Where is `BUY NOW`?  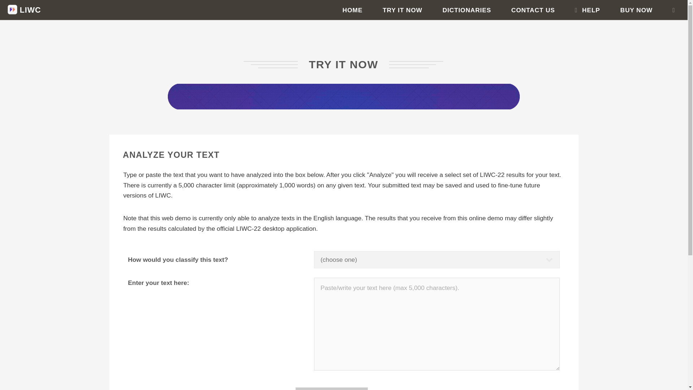 BUY NOW is located at coordinates (636, 10).